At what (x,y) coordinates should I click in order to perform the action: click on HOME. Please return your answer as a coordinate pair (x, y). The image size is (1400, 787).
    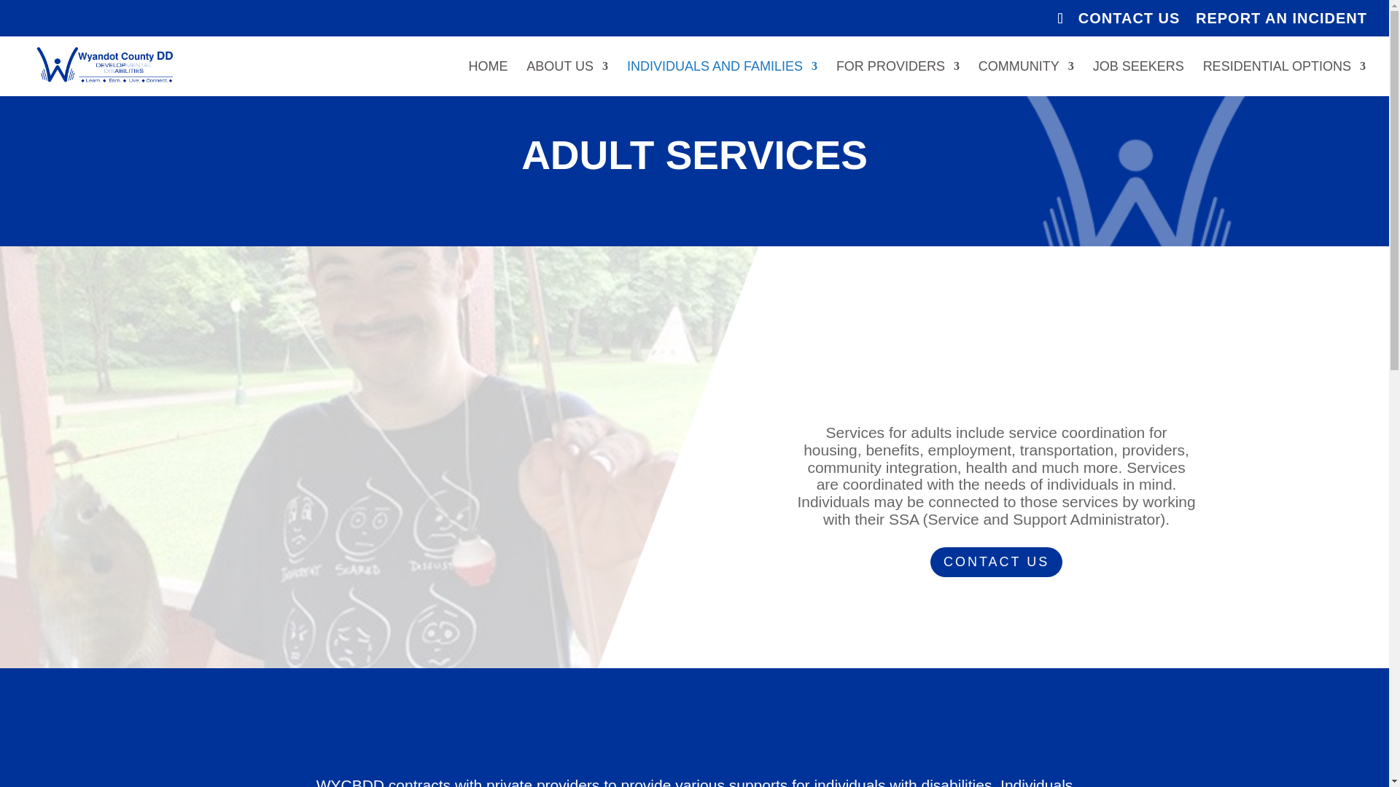
    Looking at the image, I should click on (487, 79).